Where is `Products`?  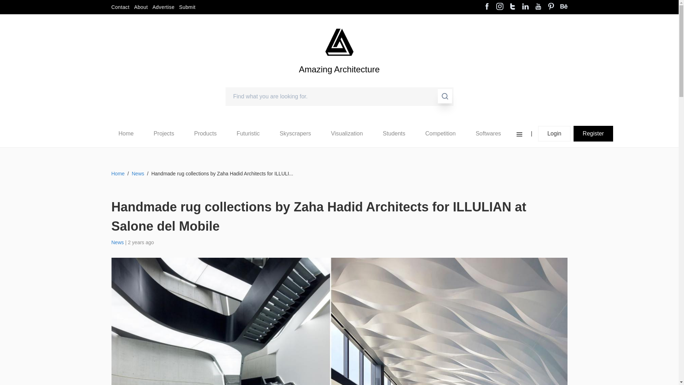
Products is located at coordinates (205, 133).